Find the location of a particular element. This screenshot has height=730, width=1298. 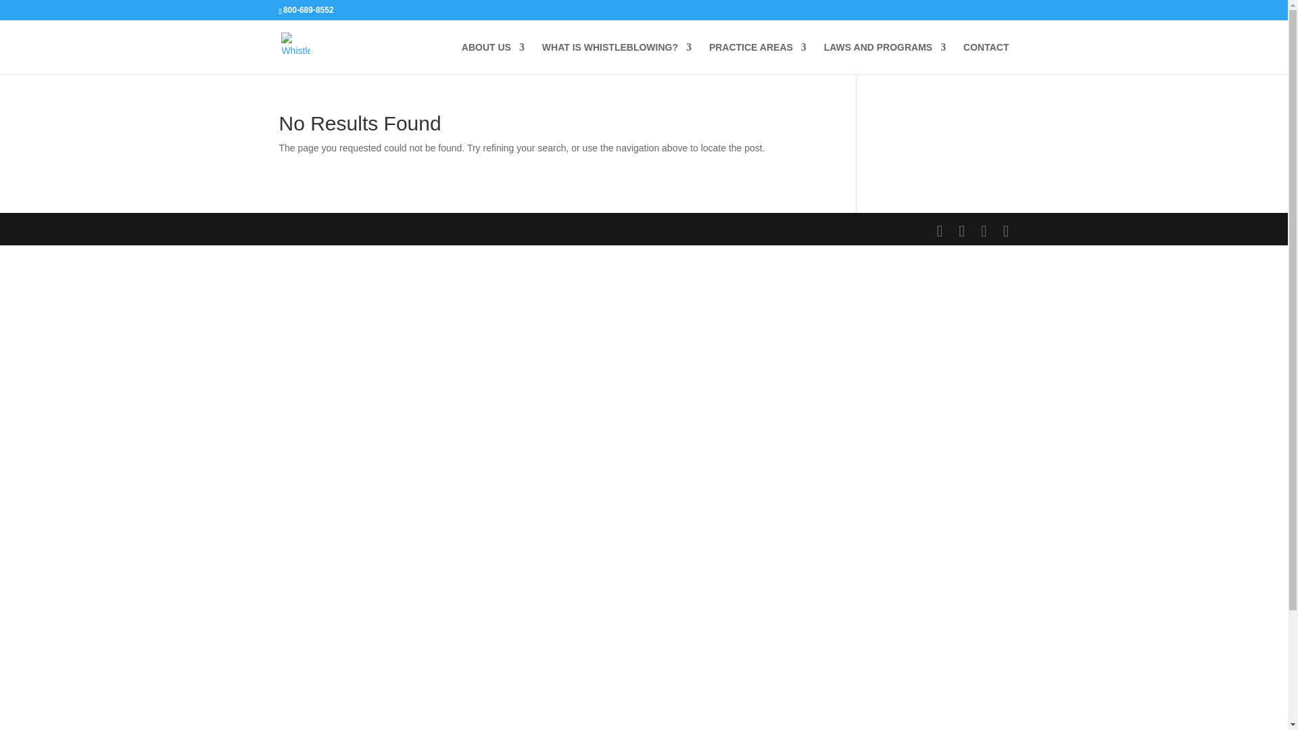

LAWS AND PROGRAMS is located at coordinates (885, 58).